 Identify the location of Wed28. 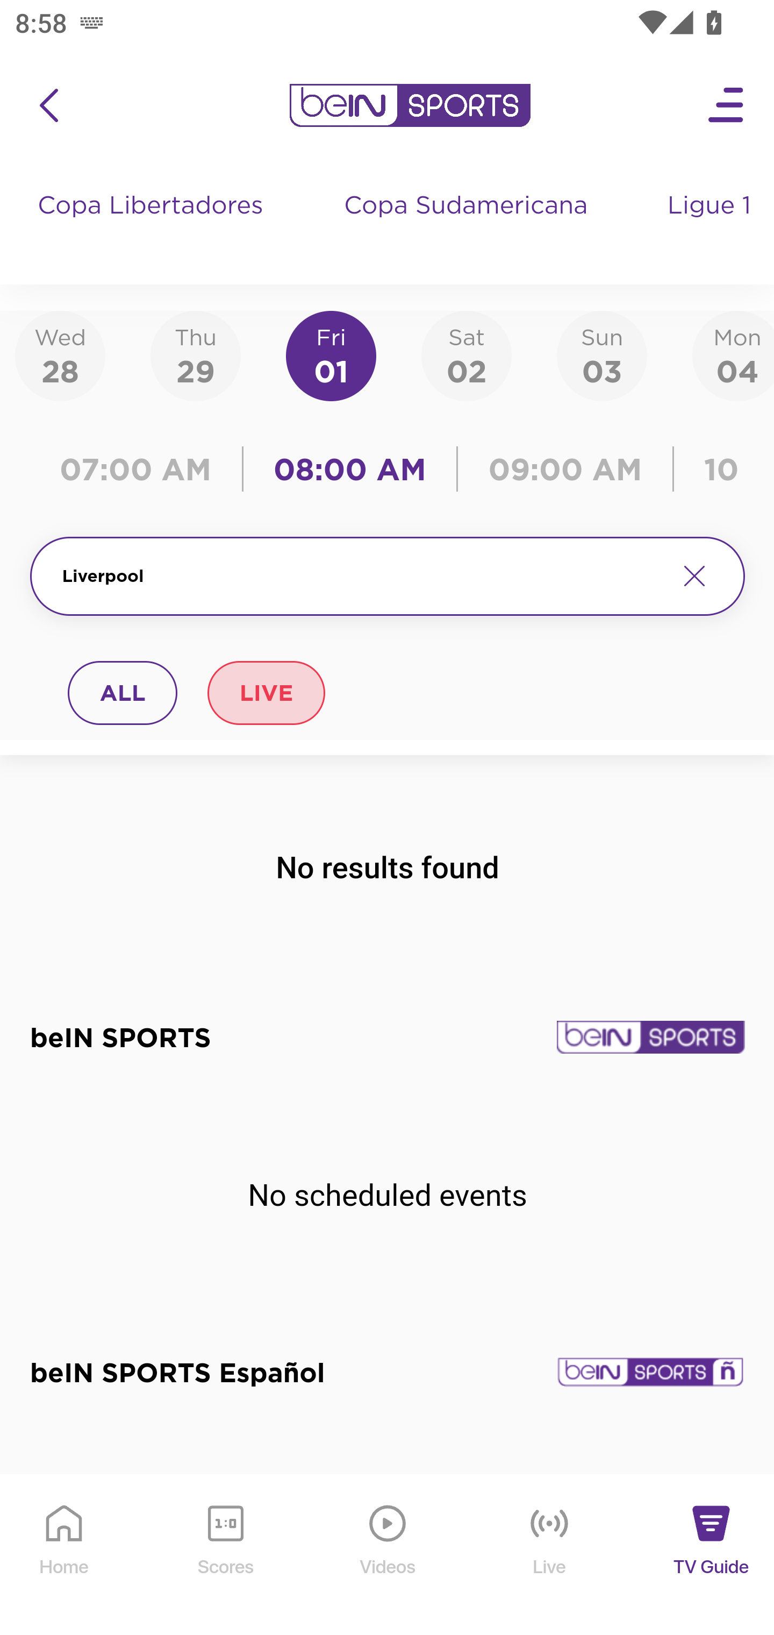
(60, 355).